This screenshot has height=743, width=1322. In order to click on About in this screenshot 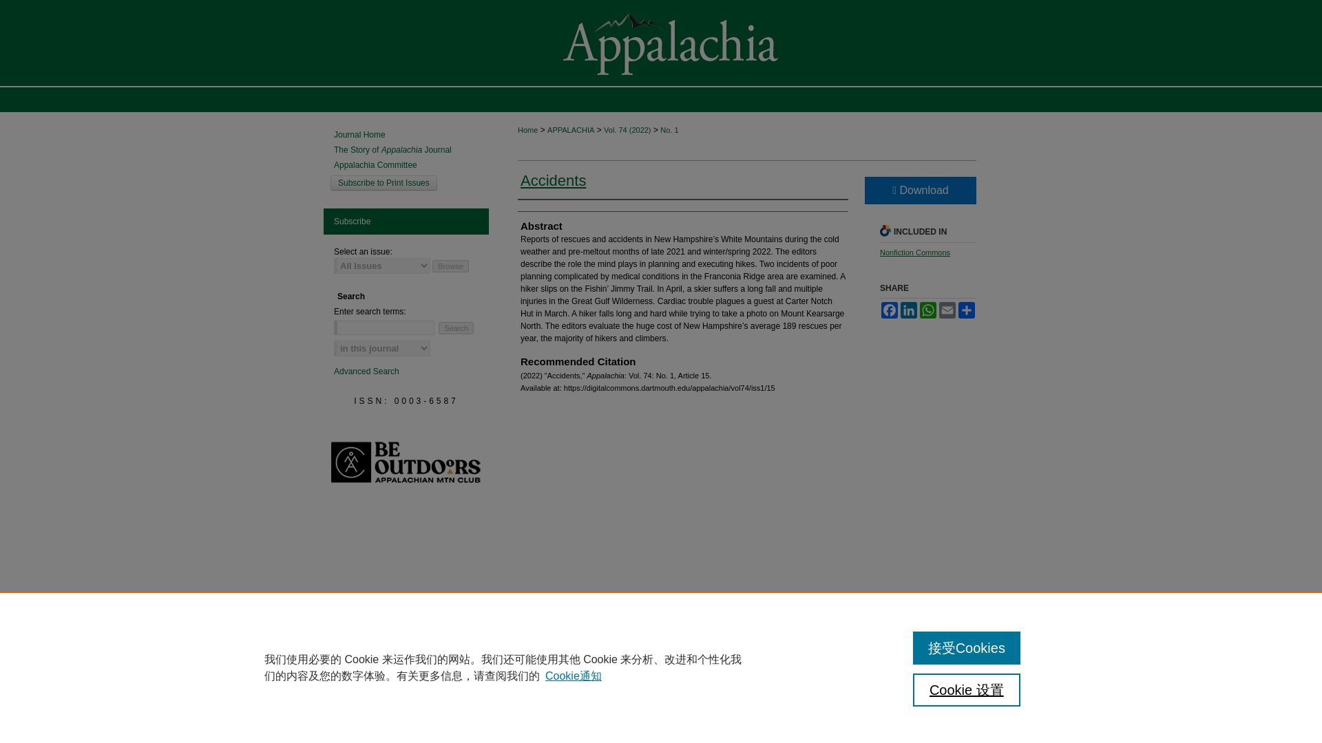, I will do `click(562, 713)`.